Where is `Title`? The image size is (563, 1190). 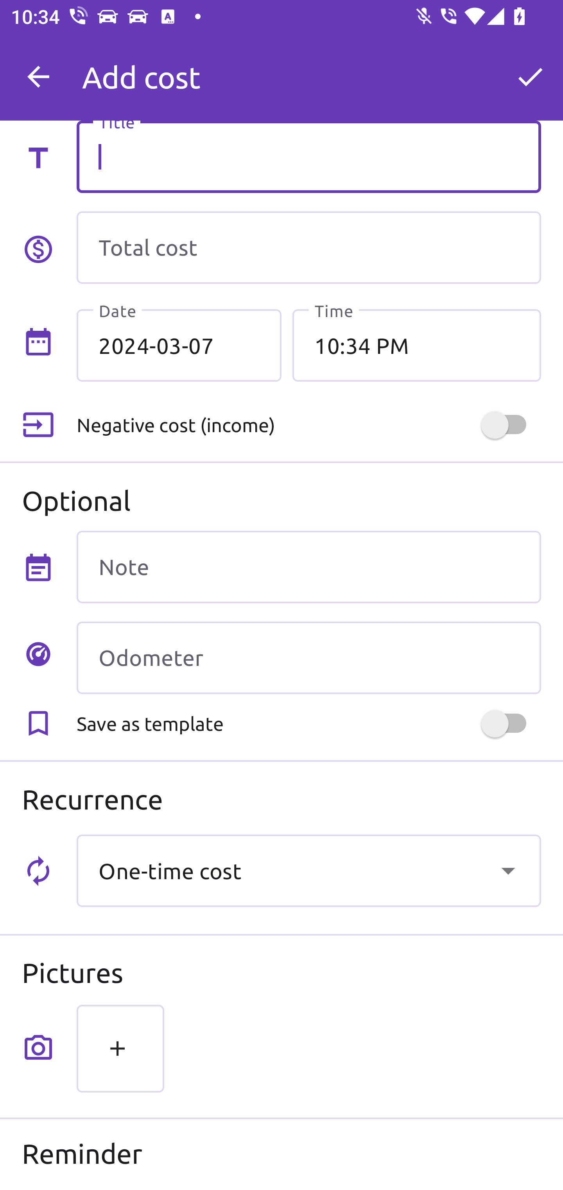
Title is located at coordinates (308, 157).